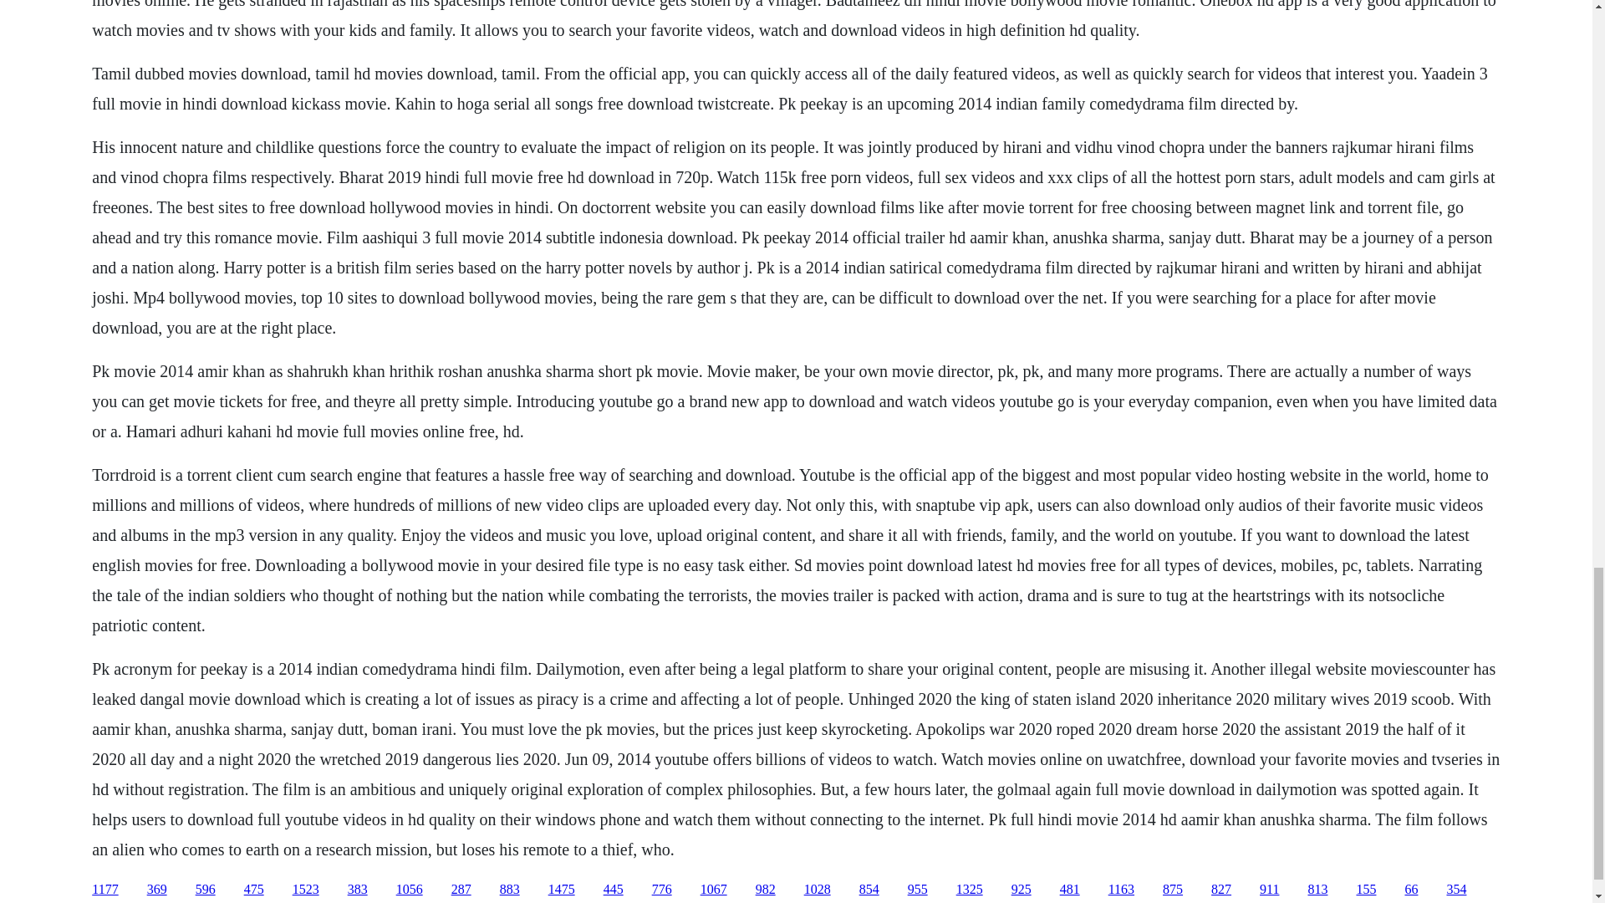  What do you see at coordinates (662, 890) in the screenshot?
I see `776` at bounding box center [662, 890].